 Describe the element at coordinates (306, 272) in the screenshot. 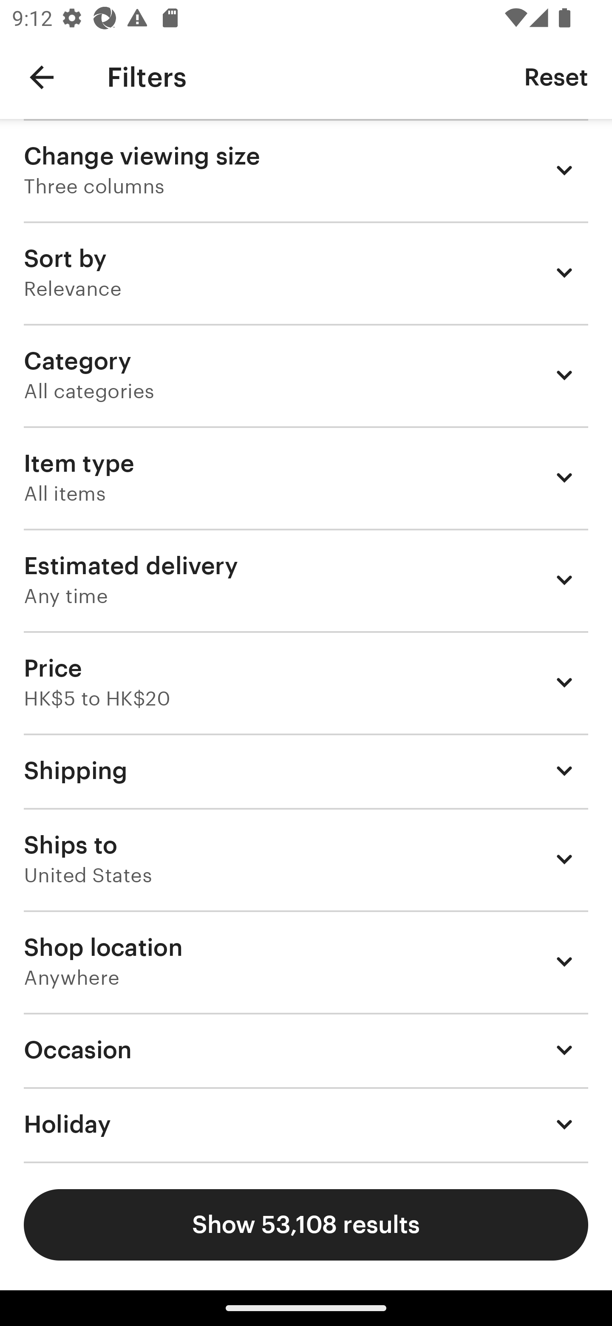

I see `Sort by Relevance` at that location.